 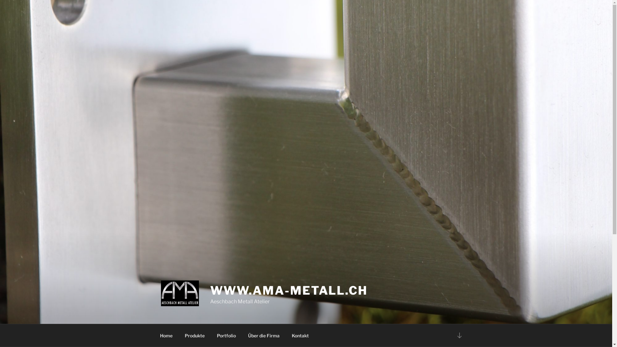 I want to click on Produkte, so click(x=195, y=335).